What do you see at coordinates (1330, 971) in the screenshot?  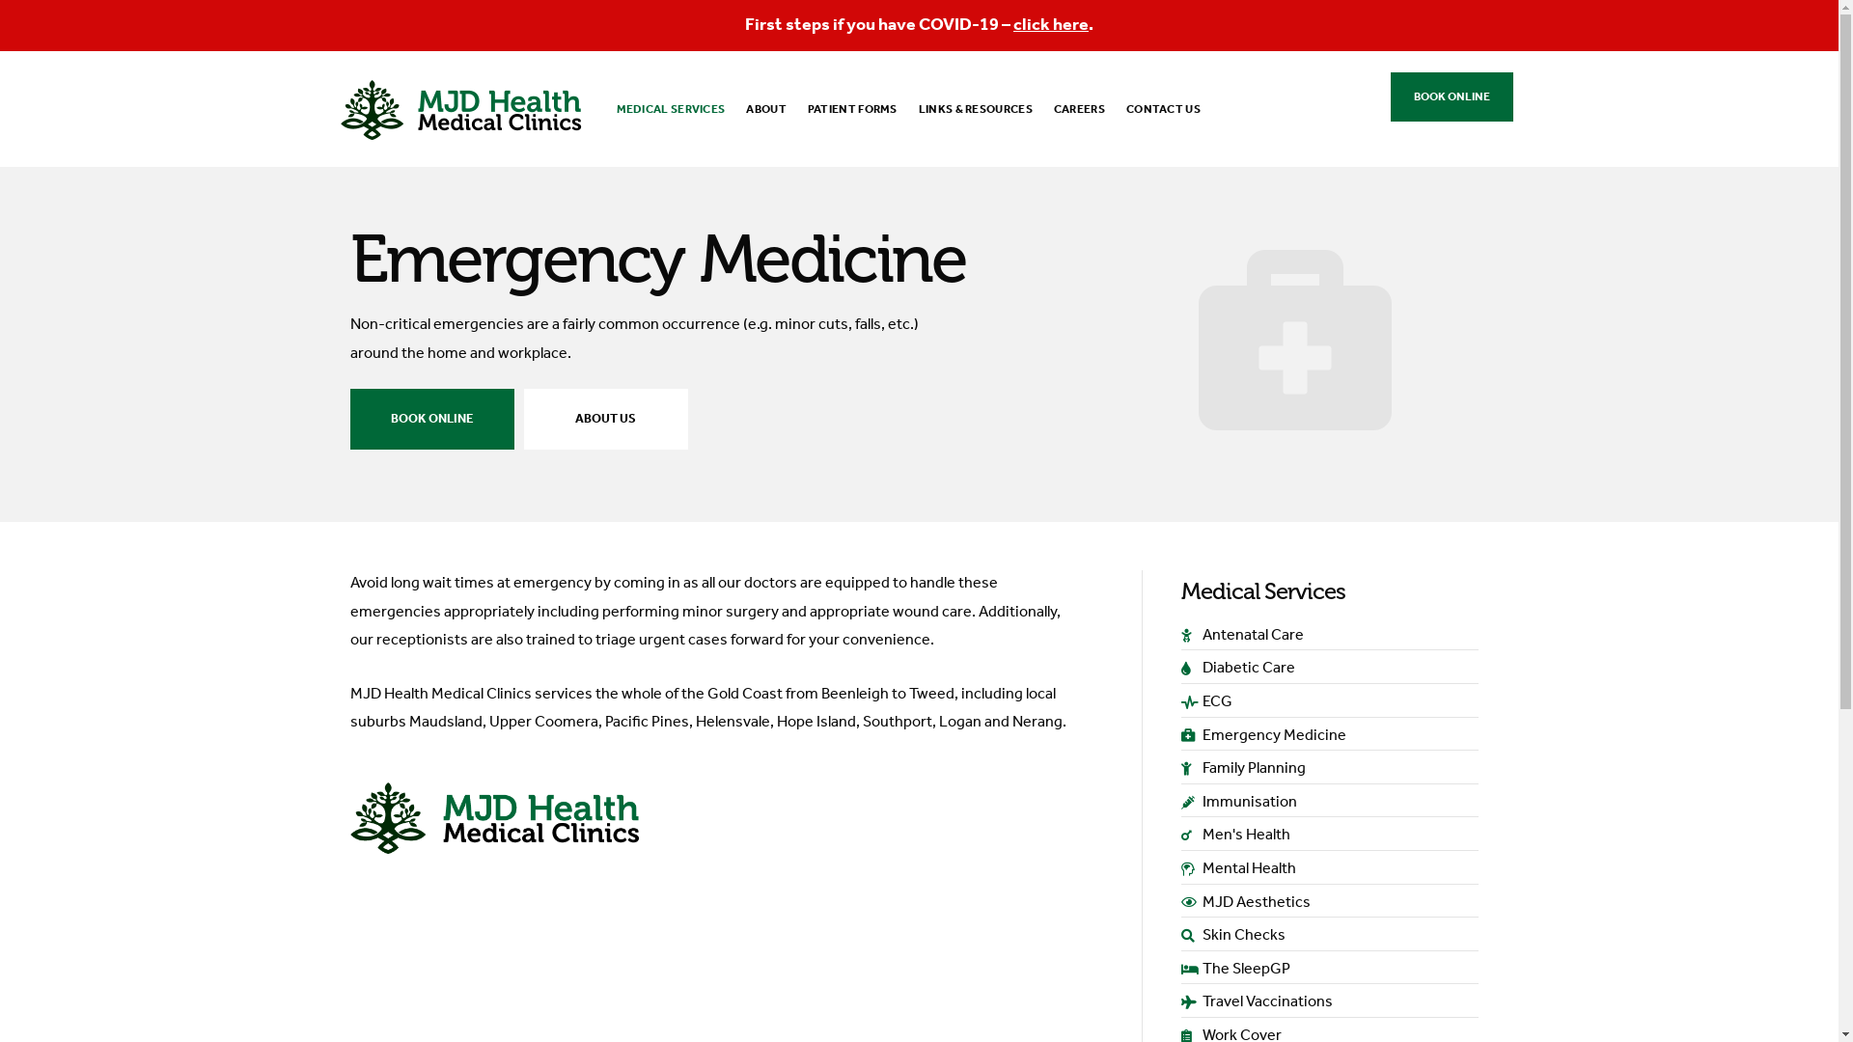 I see `The SleepGP` at bounding box center [1330, 971].